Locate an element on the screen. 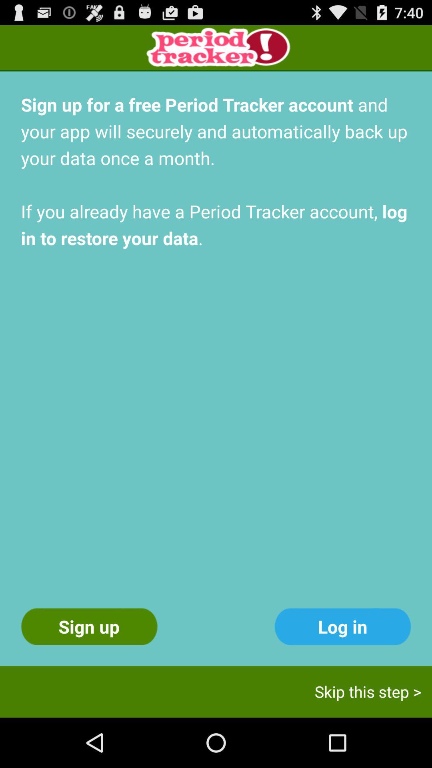 The width and height of the screenshot is (432, 768). tap the log in item is located at coordinates (342, 626).